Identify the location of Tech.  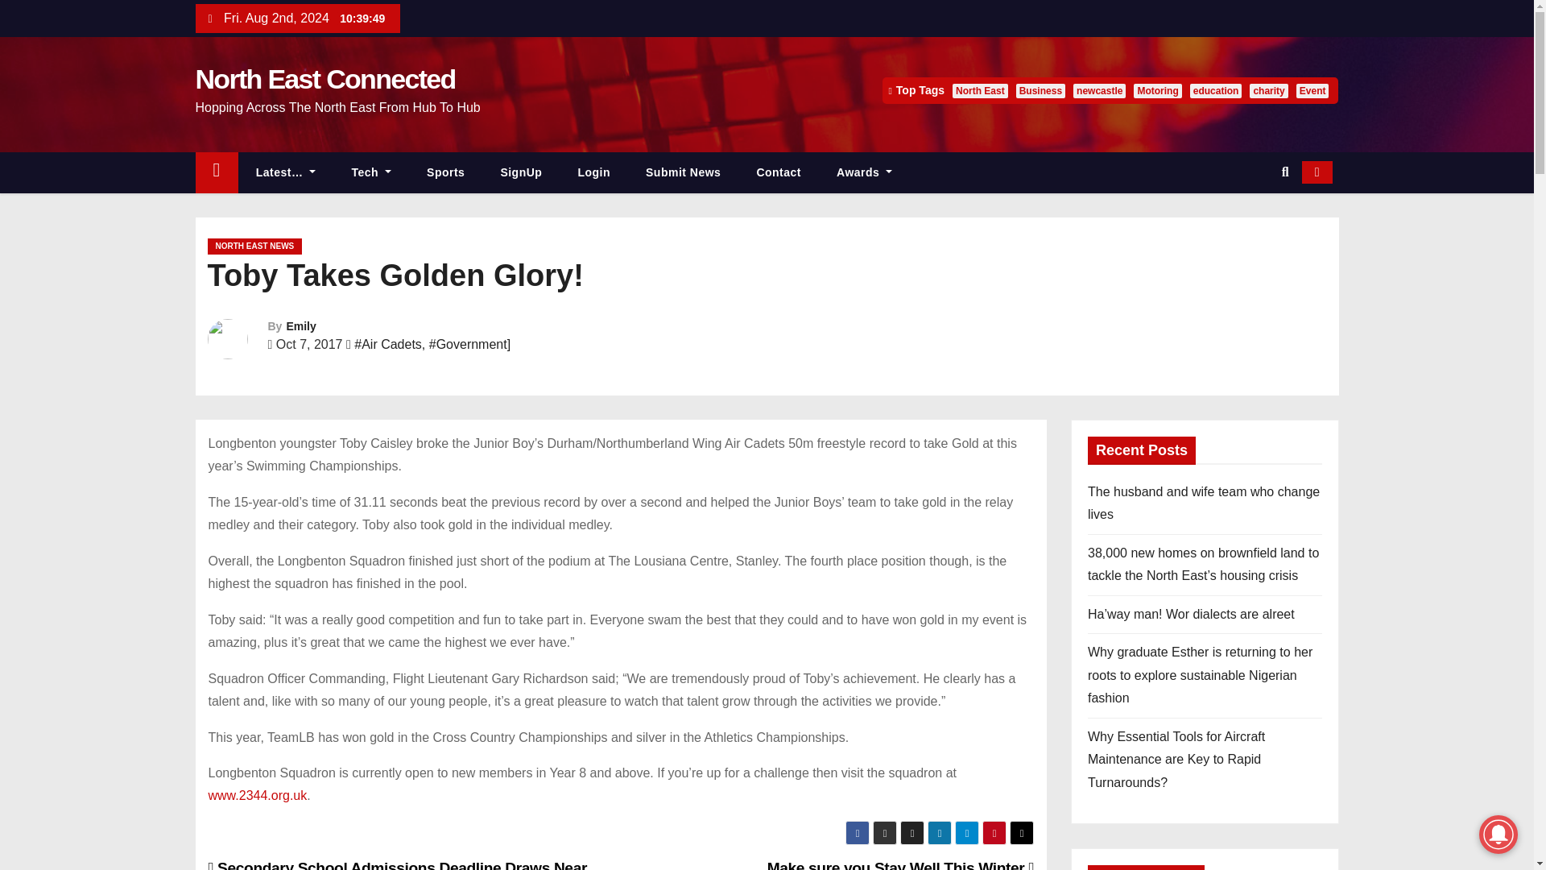
(371, 172).